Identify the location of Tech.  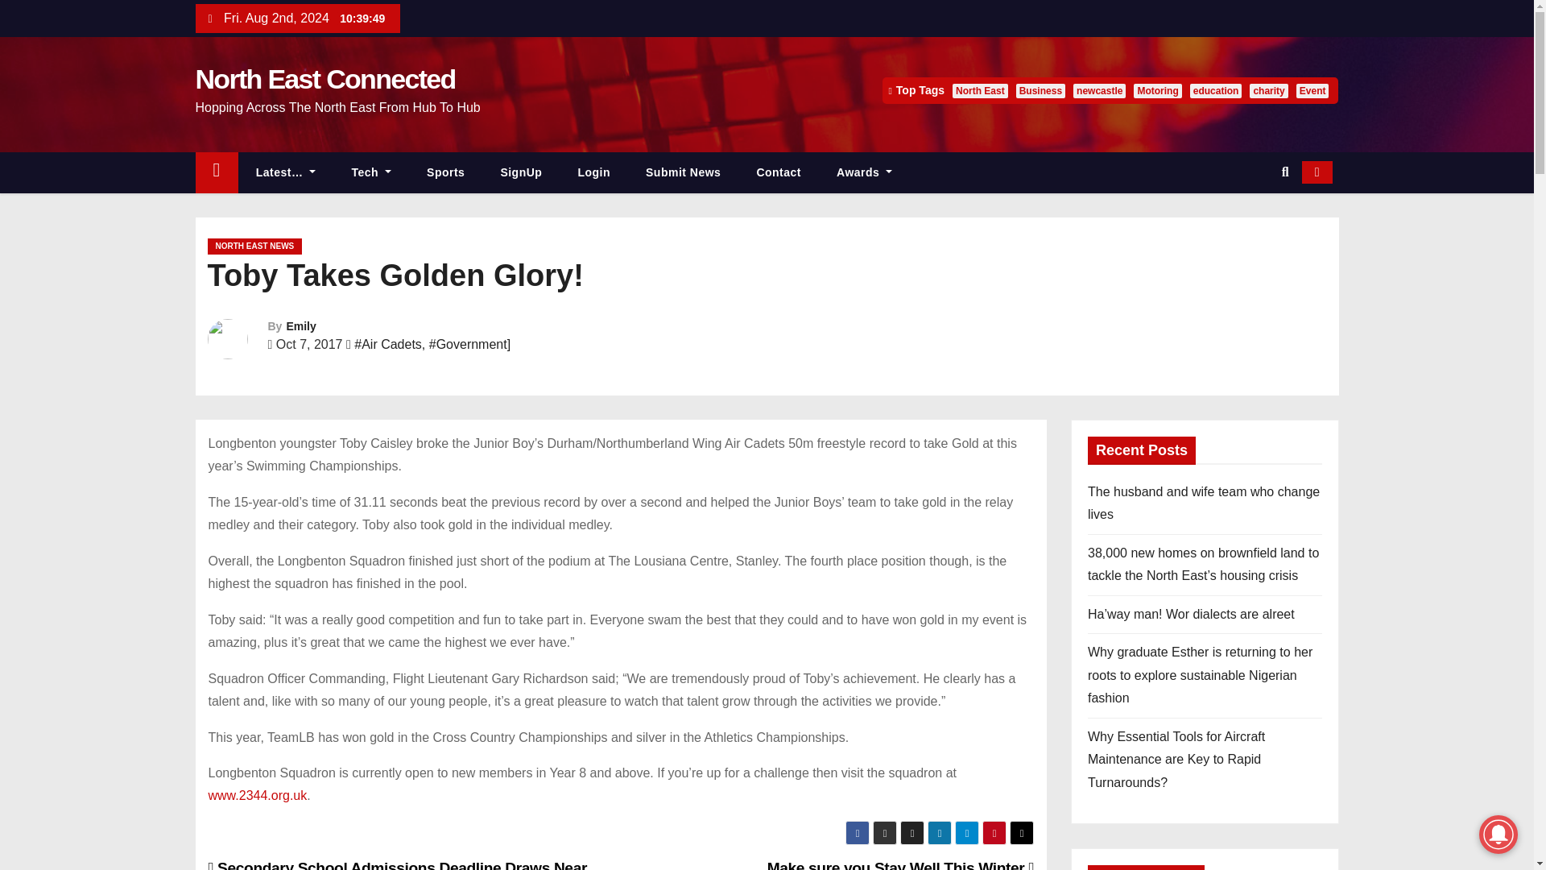
(371, 172).